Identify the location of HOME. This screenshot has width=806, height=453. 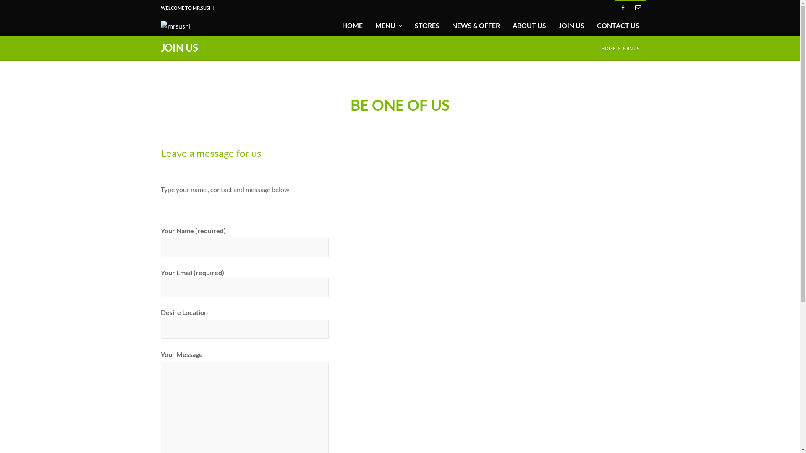
(352, 25).